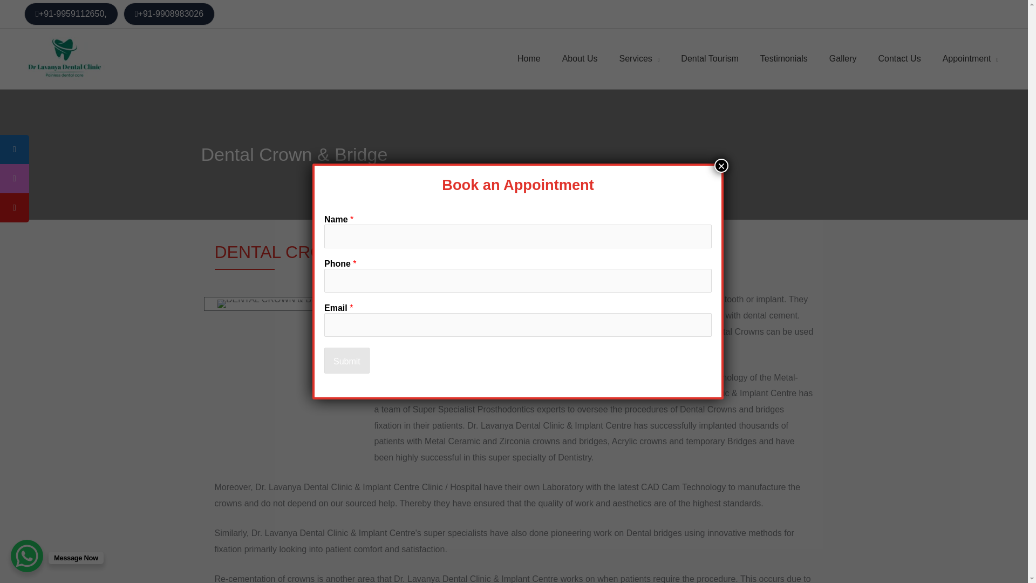 This screenshot has height=583, width=1036. I want to click on About Us, so click(580, 58).